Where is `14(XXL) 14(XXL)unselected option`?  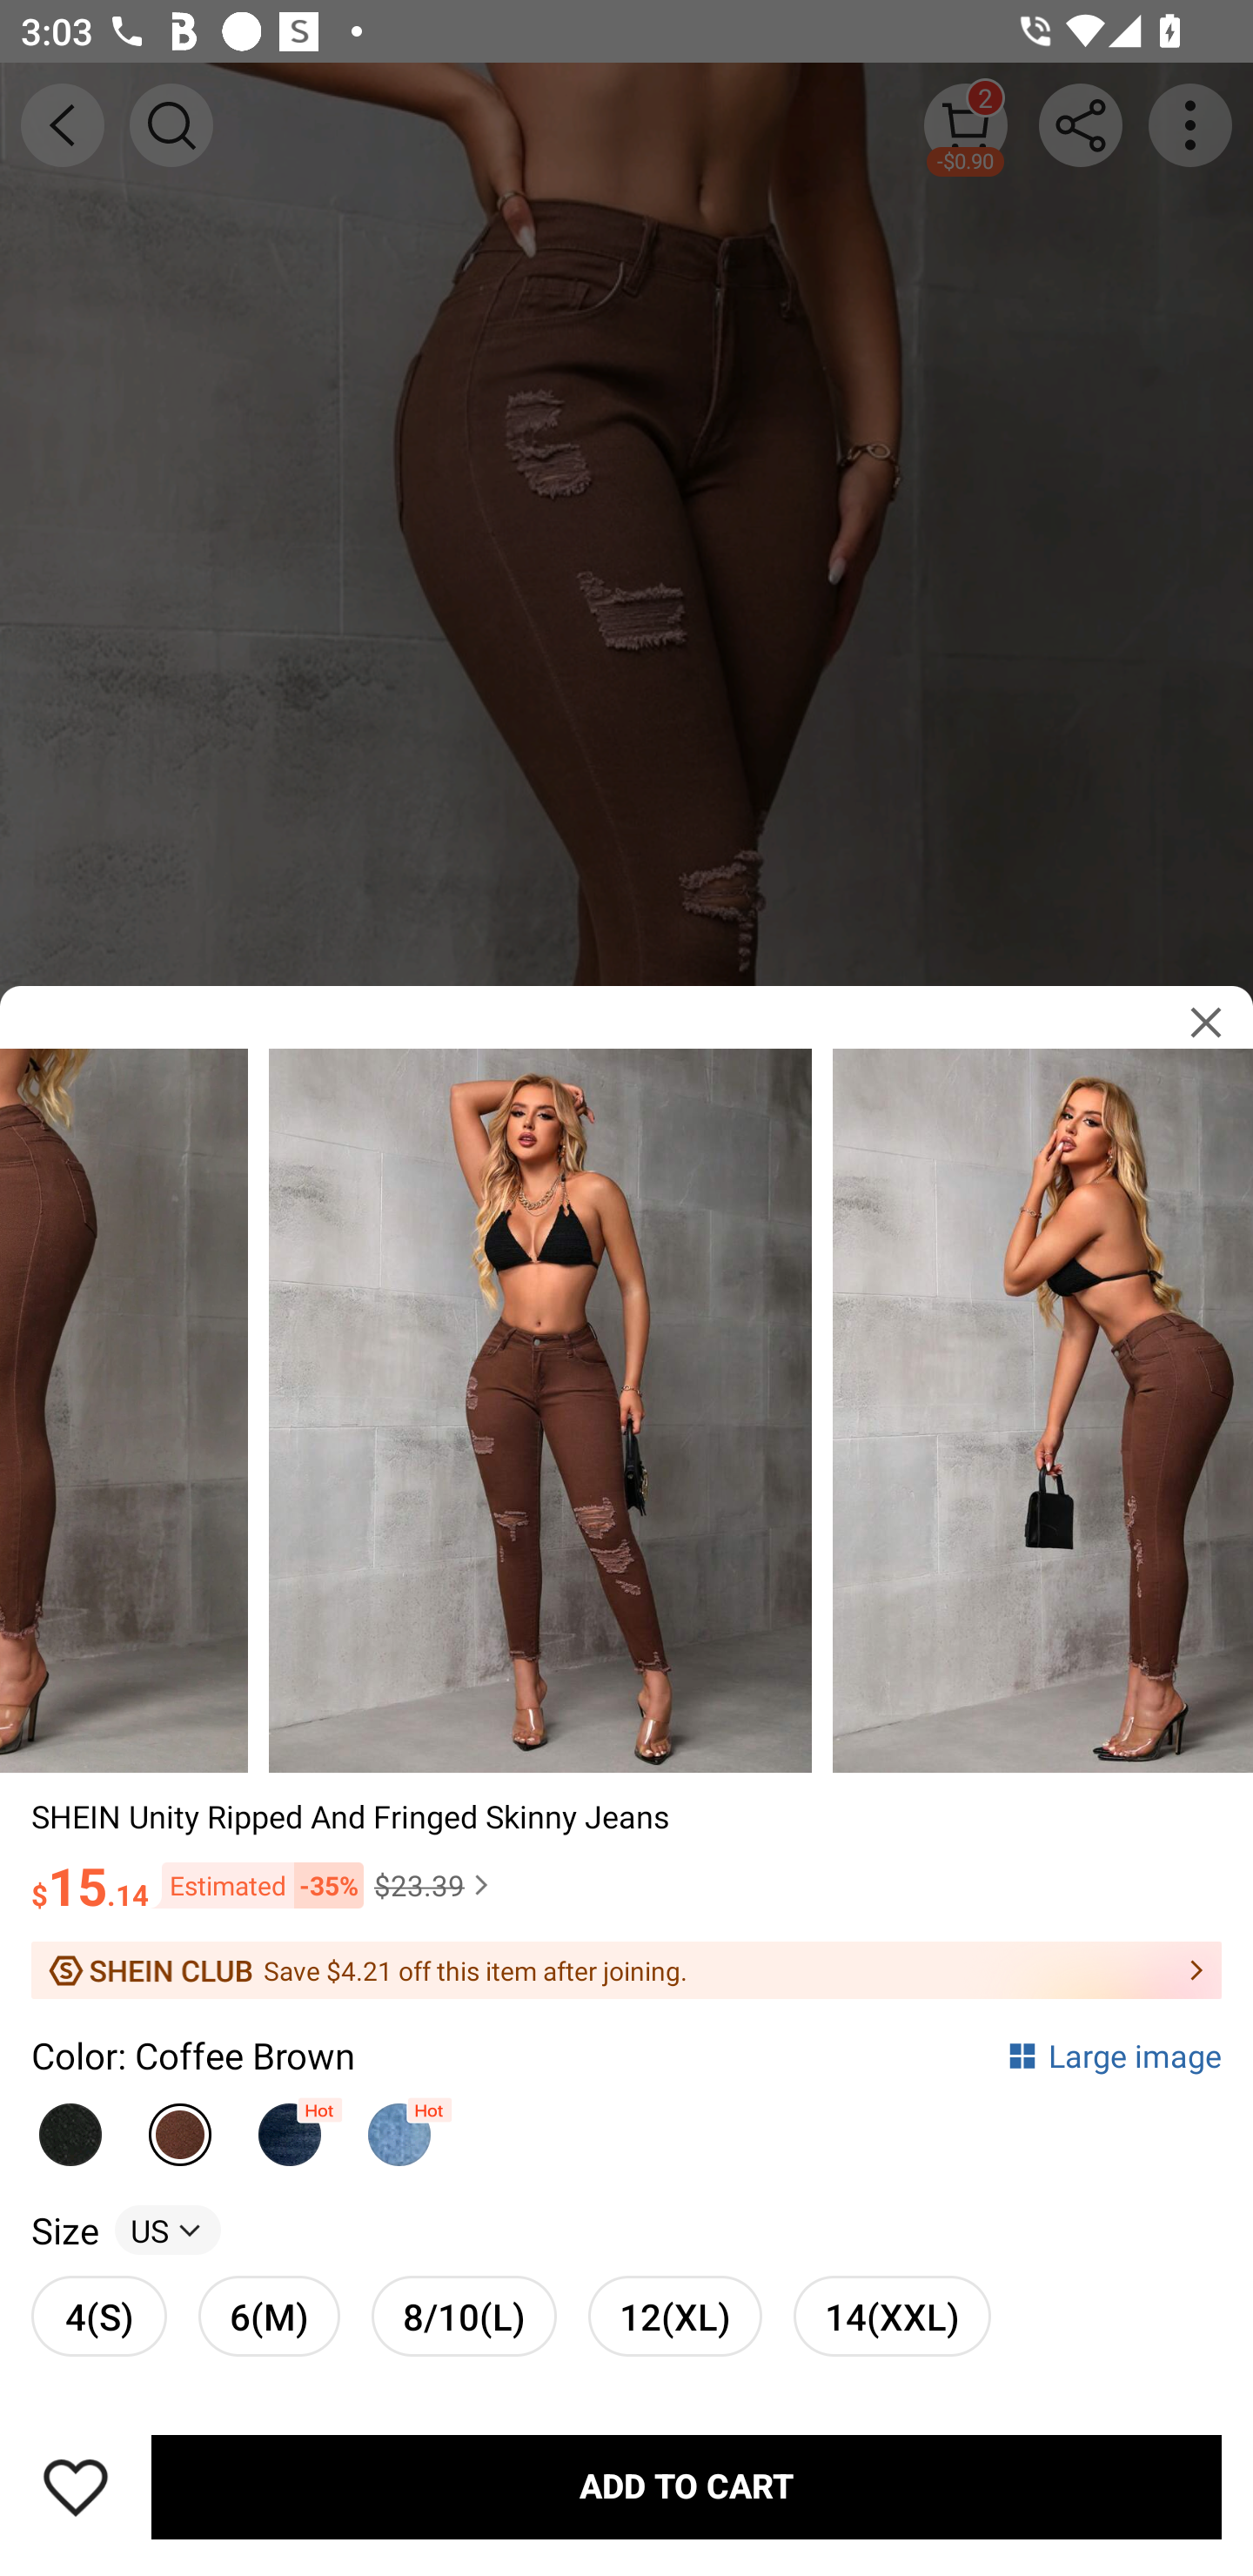
14(XXL) 14(XXL)unselected option is located at coordinates (892, 2315).